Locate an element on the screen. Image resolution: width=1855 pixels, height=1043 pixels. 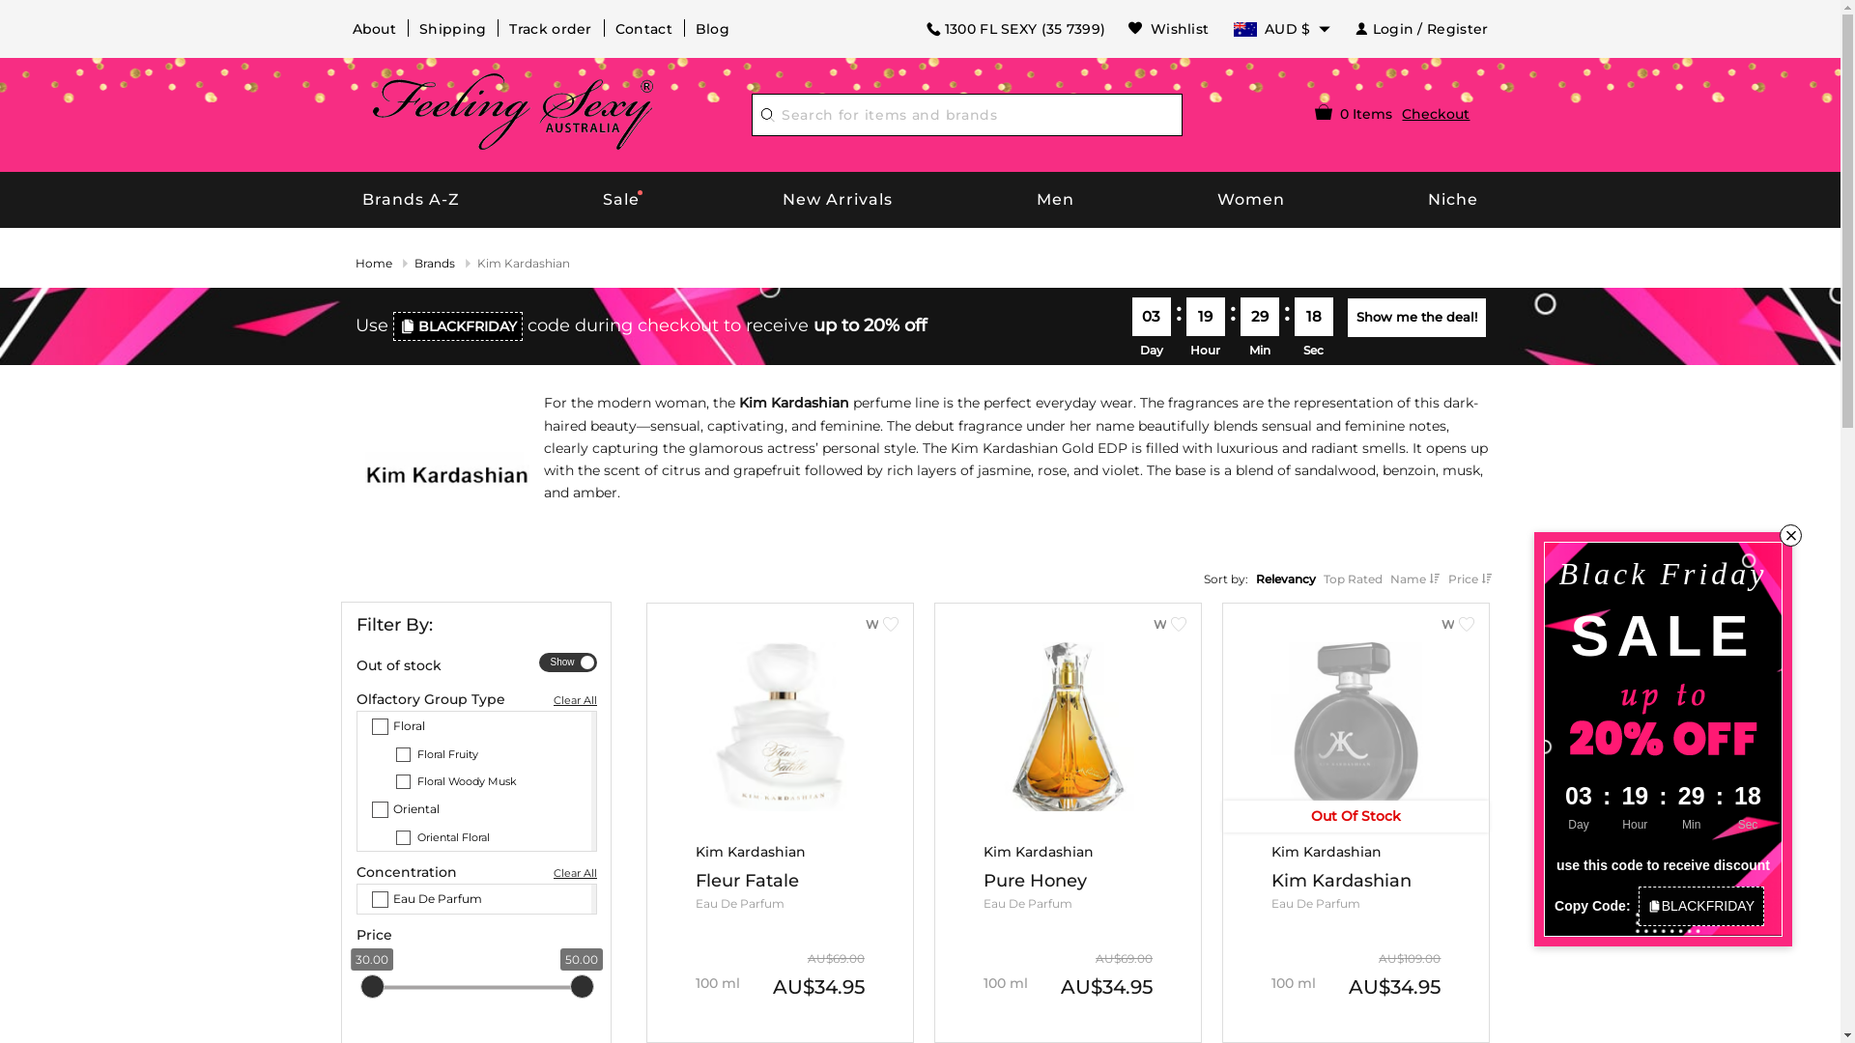
Men is located at coordinates (1055, 200).